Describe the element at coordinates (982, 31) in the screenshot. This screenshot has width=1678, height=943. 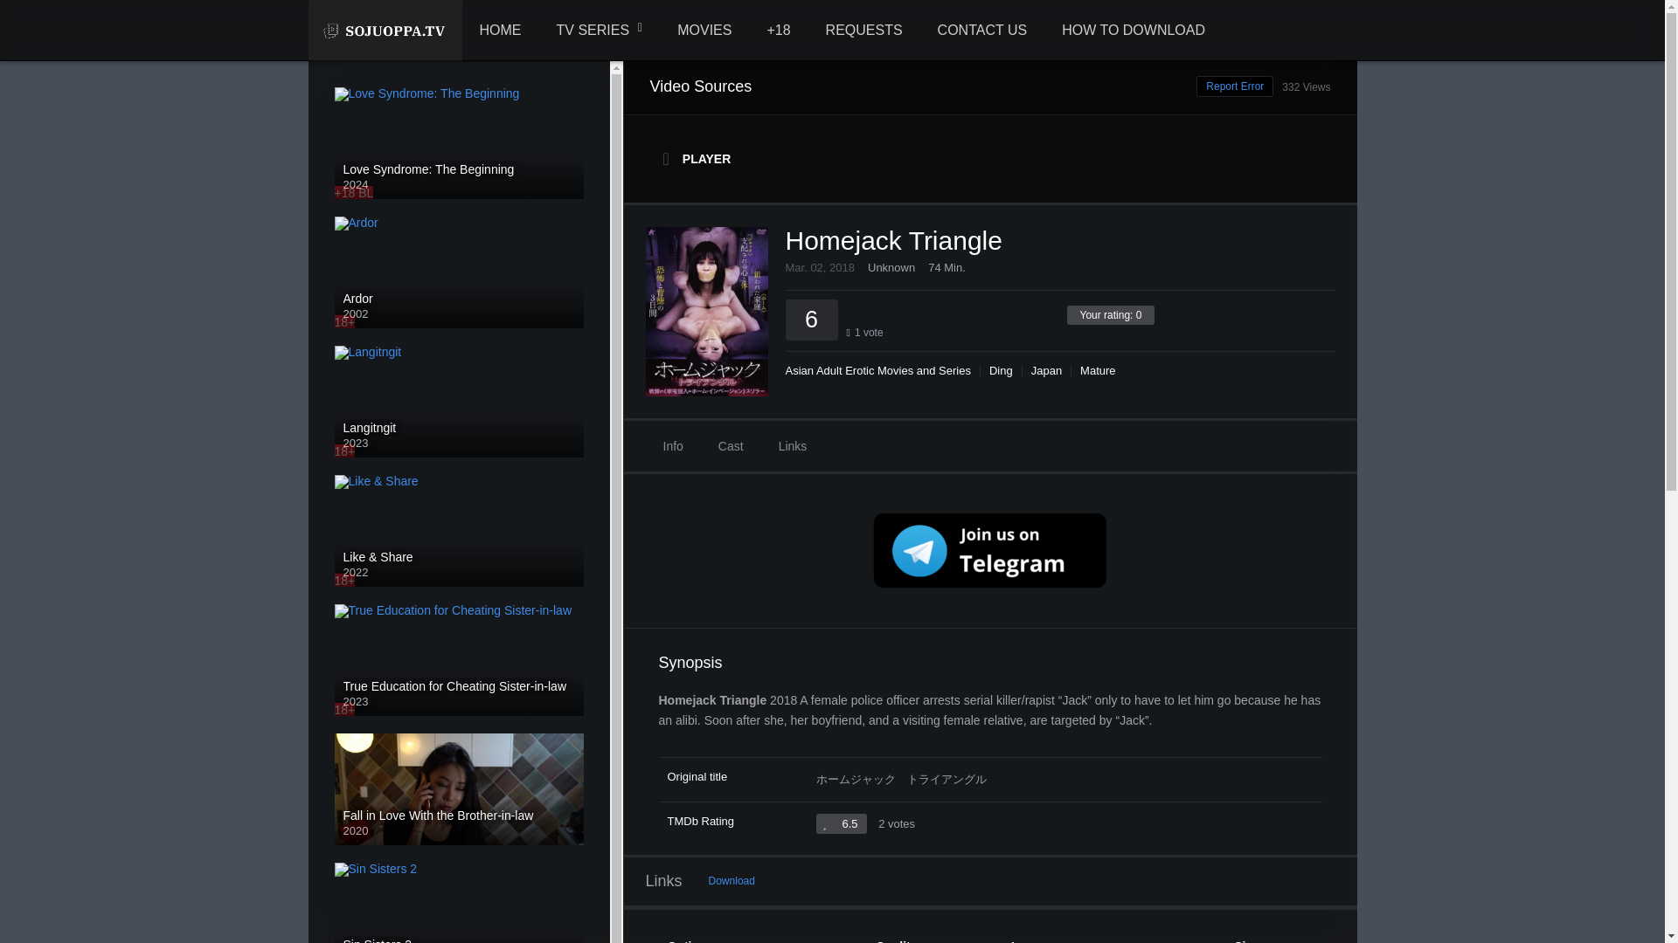
I see `CONTACT US` at that location.